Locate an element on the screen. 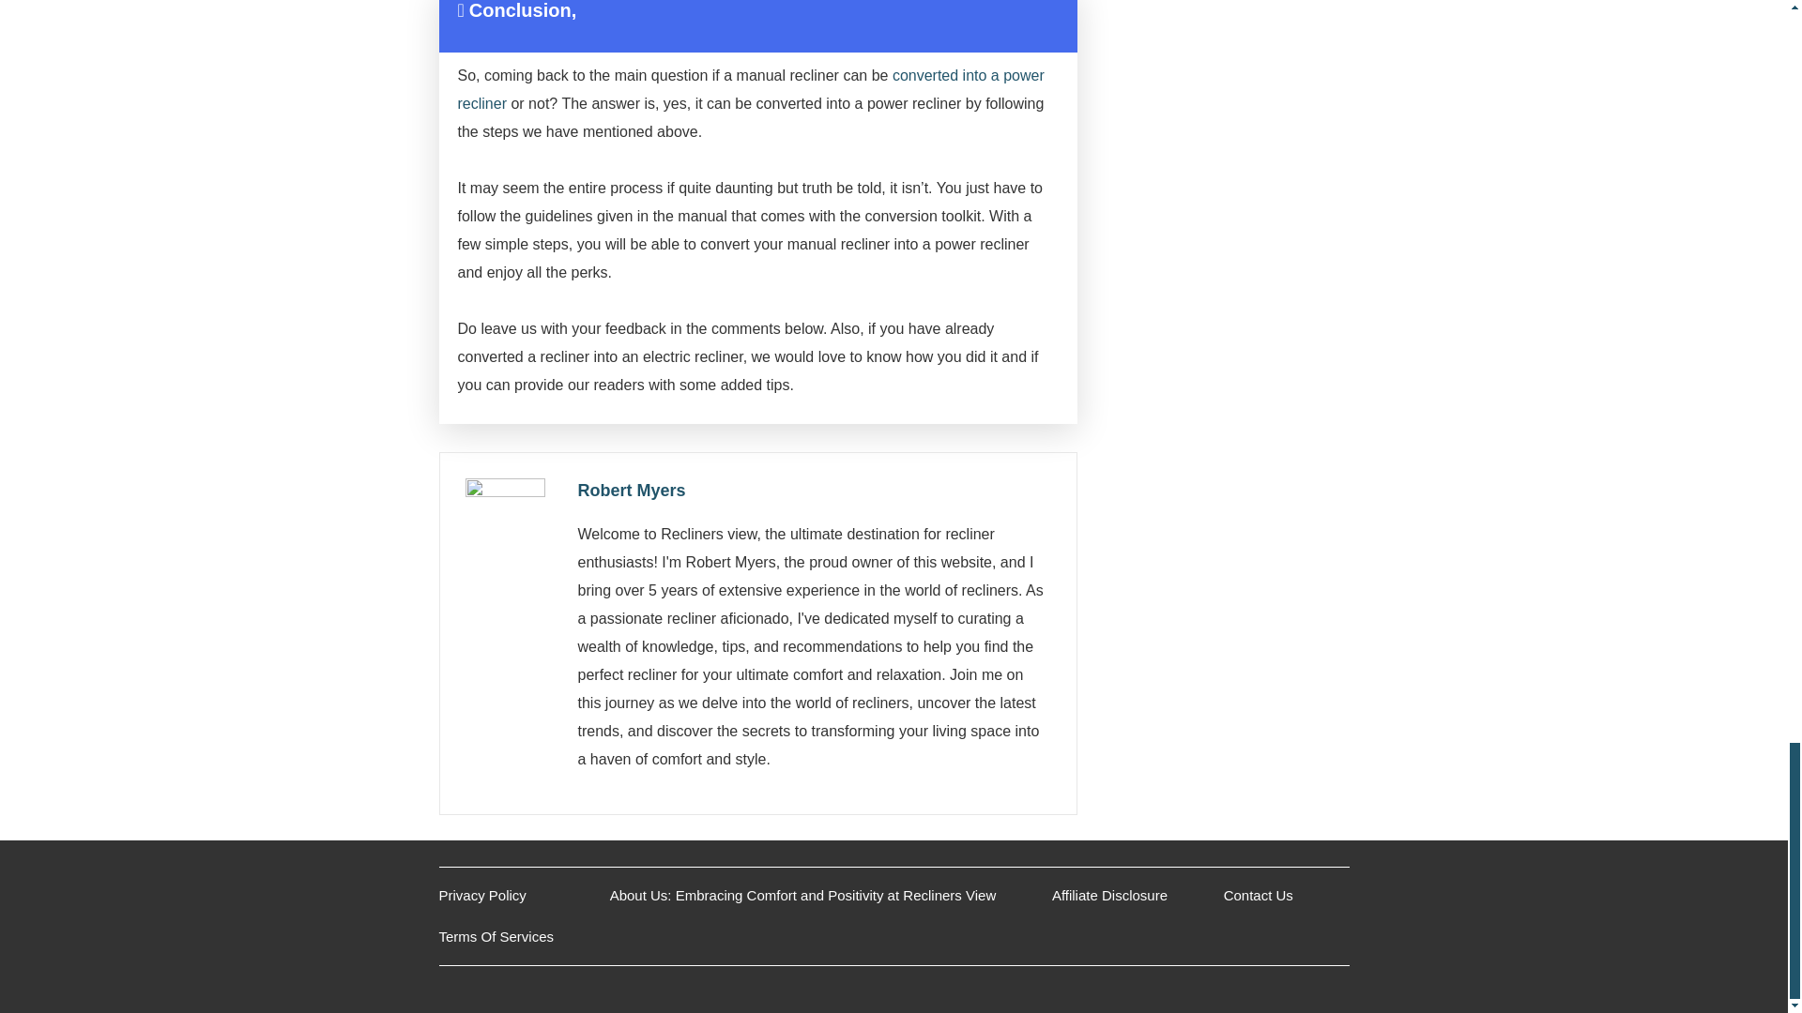 This screenshot has height=1013, width=1802. About Us: Embracing Comfort and Positivity at Recliners View is located at coordinates (803, 895).